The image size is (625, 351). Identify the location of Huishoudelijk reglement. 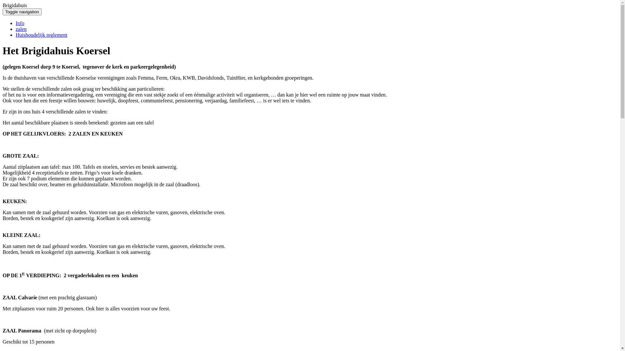
(42, 35).